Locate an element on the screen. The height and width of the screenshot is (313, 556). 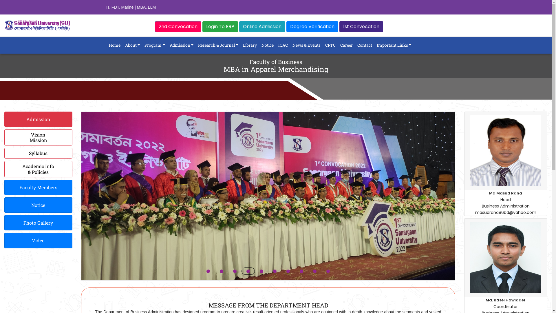
6 is located at coordinates (275, 271).